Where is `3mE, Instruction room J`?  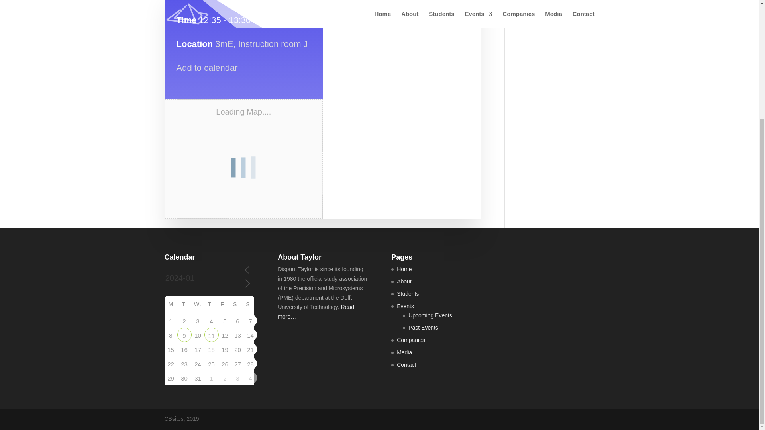
3mE, Instruction room J is located at coordinates (261, 44).